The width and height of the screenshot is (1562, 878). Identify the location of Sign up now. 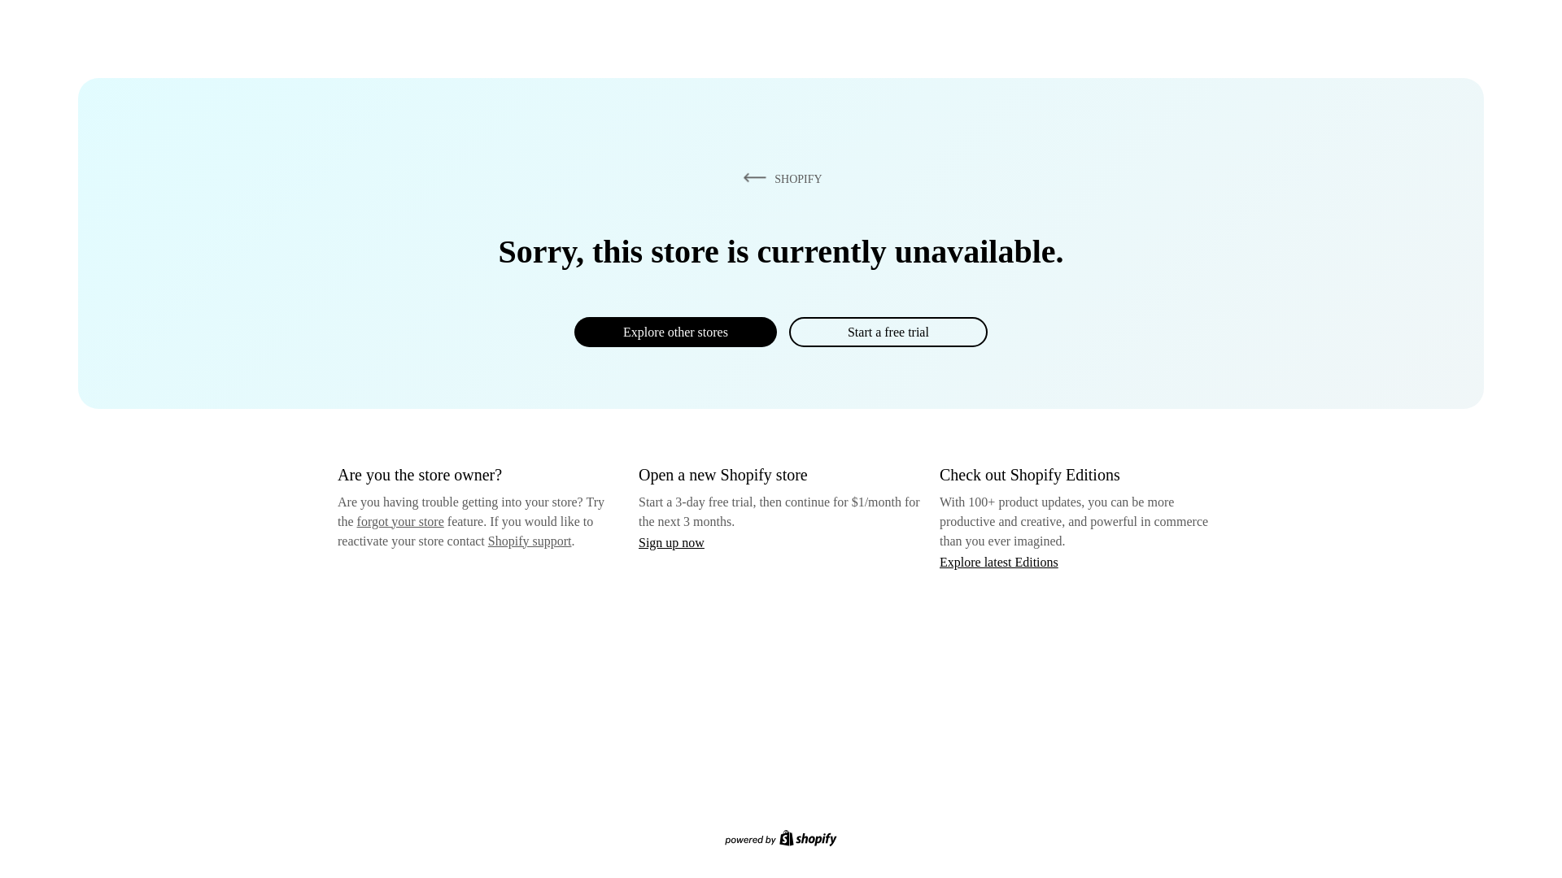
(671, 542).